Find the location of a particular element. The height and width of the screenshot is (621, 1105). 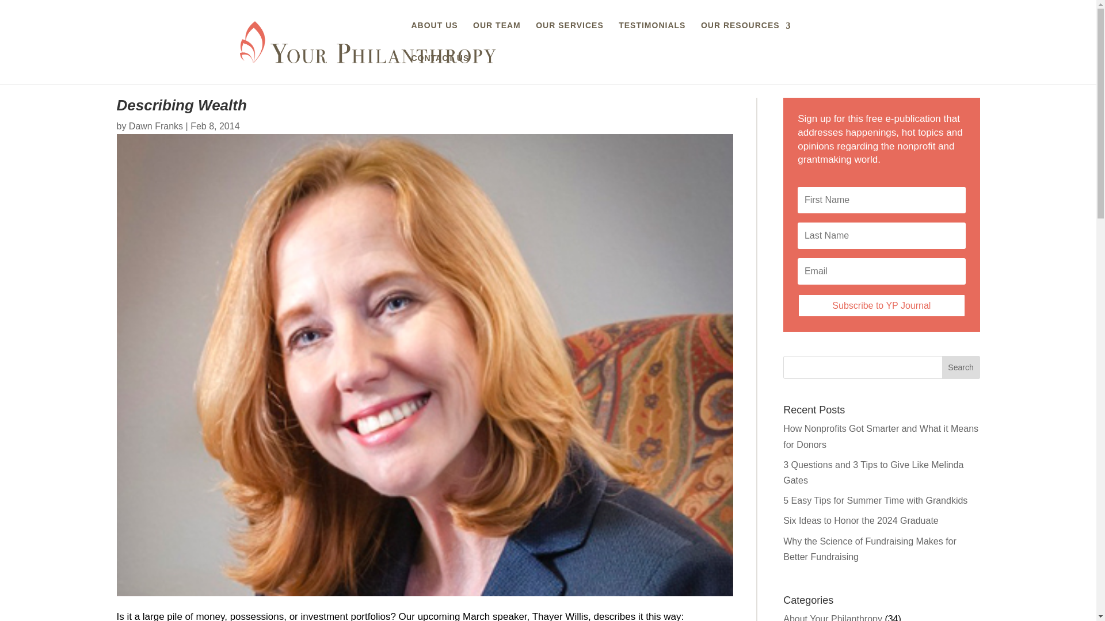

OUR RESOURCES is located at coordinates (746, 35).